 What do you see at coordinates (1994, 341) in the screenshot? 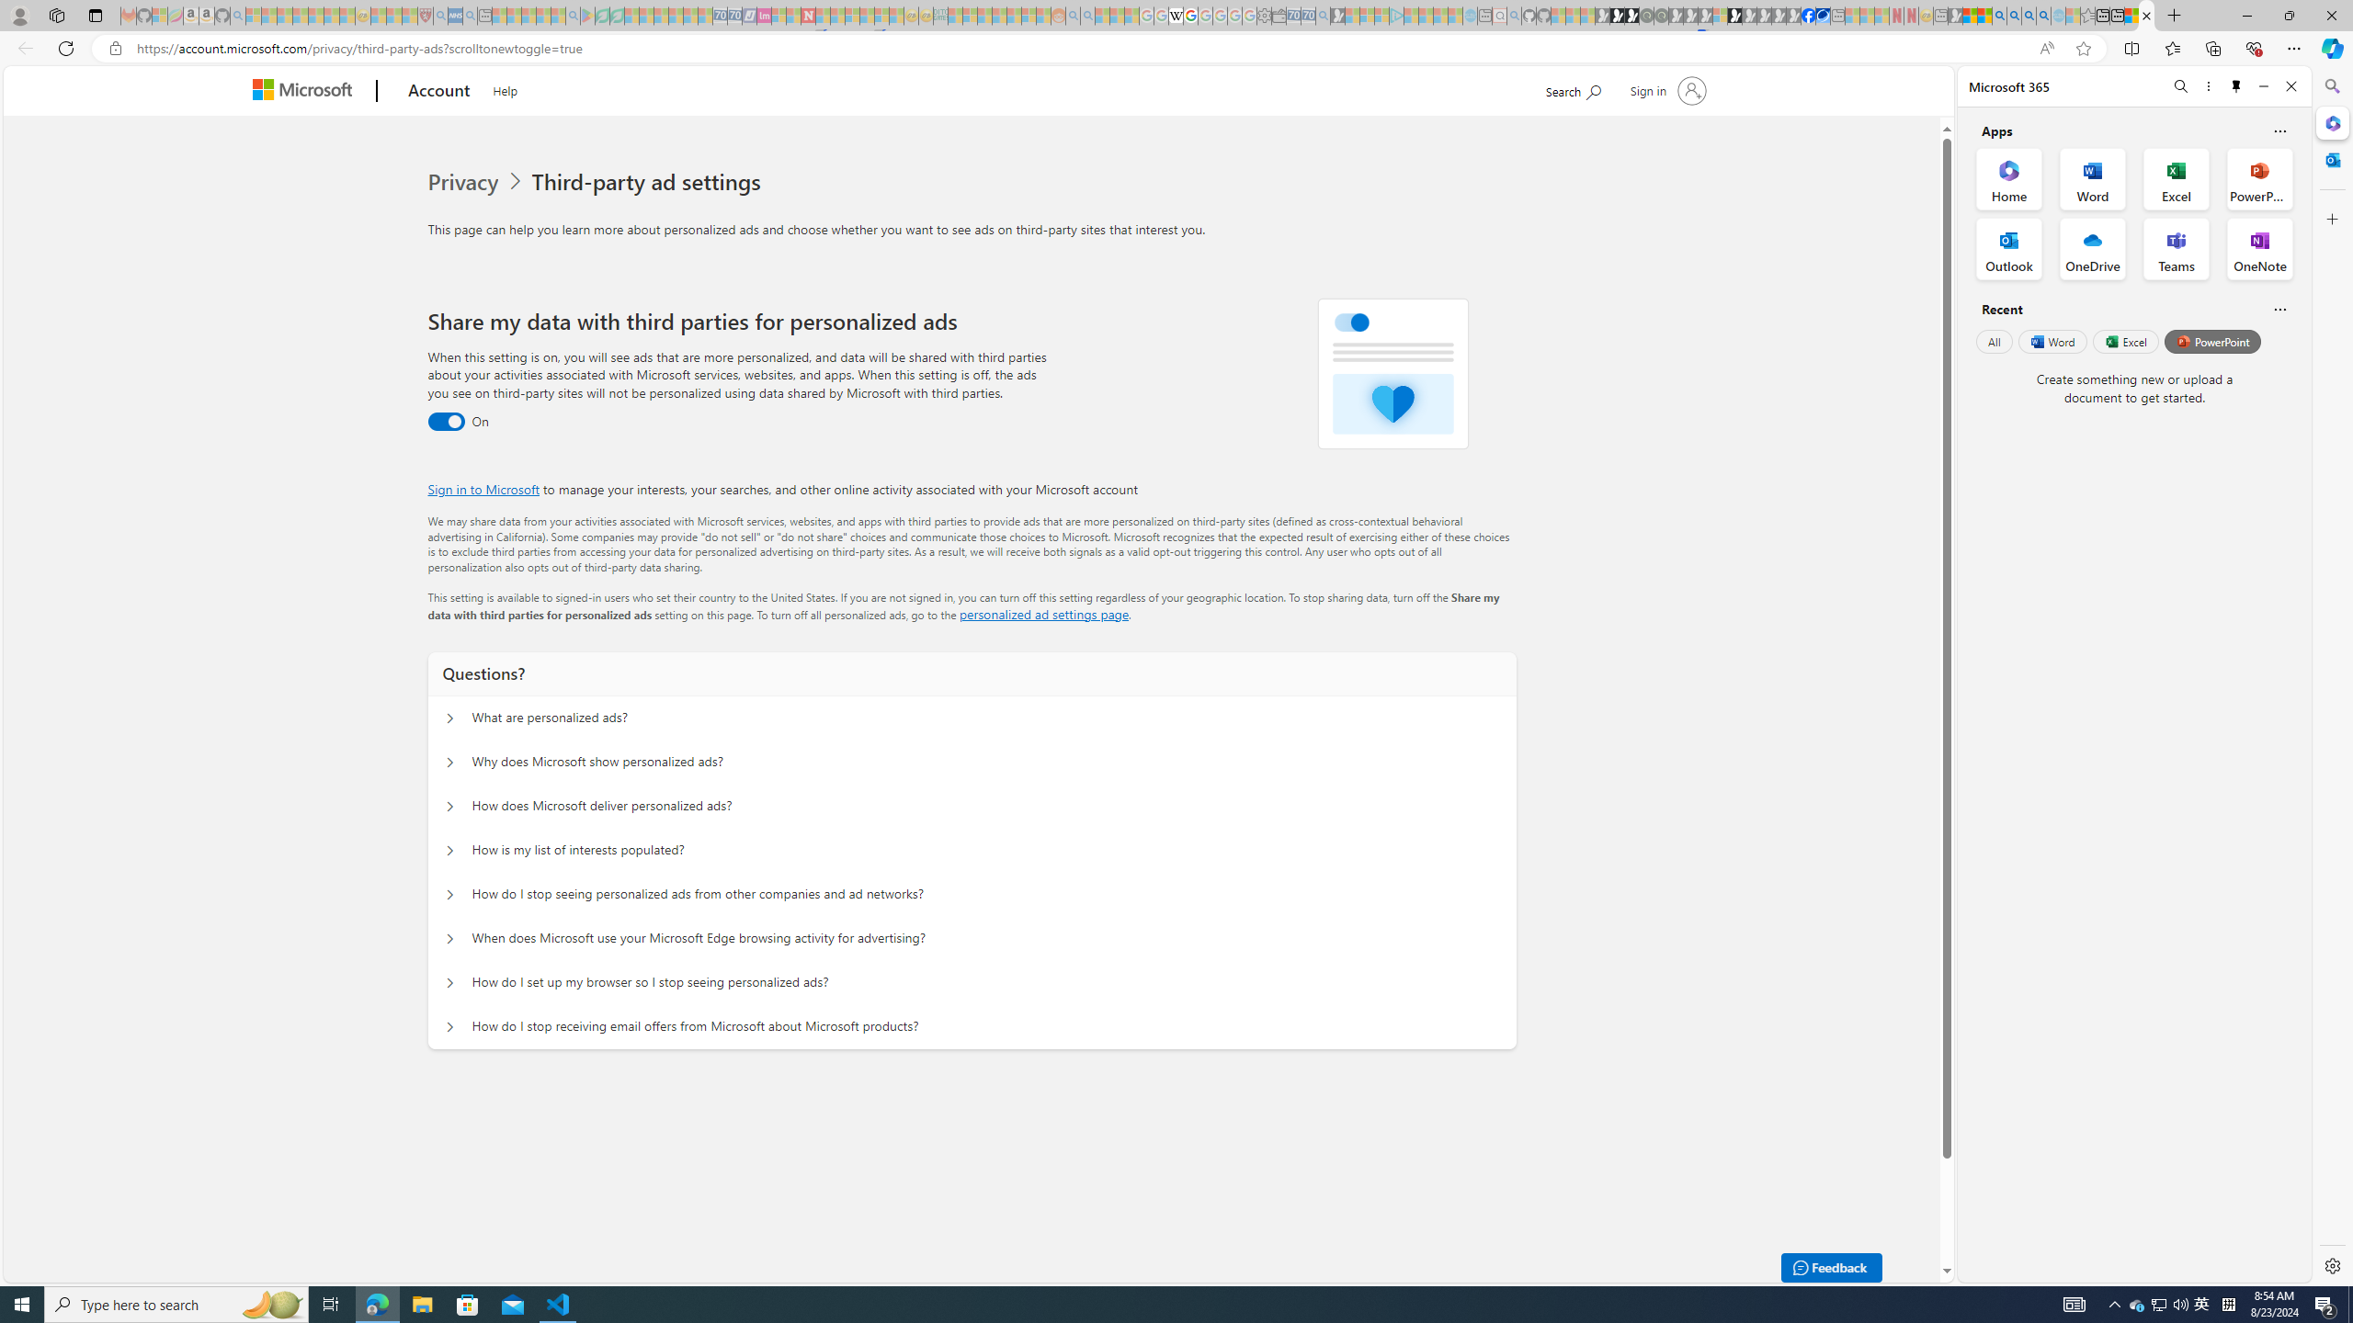
I see `All` at bounding box center [1994, 341].